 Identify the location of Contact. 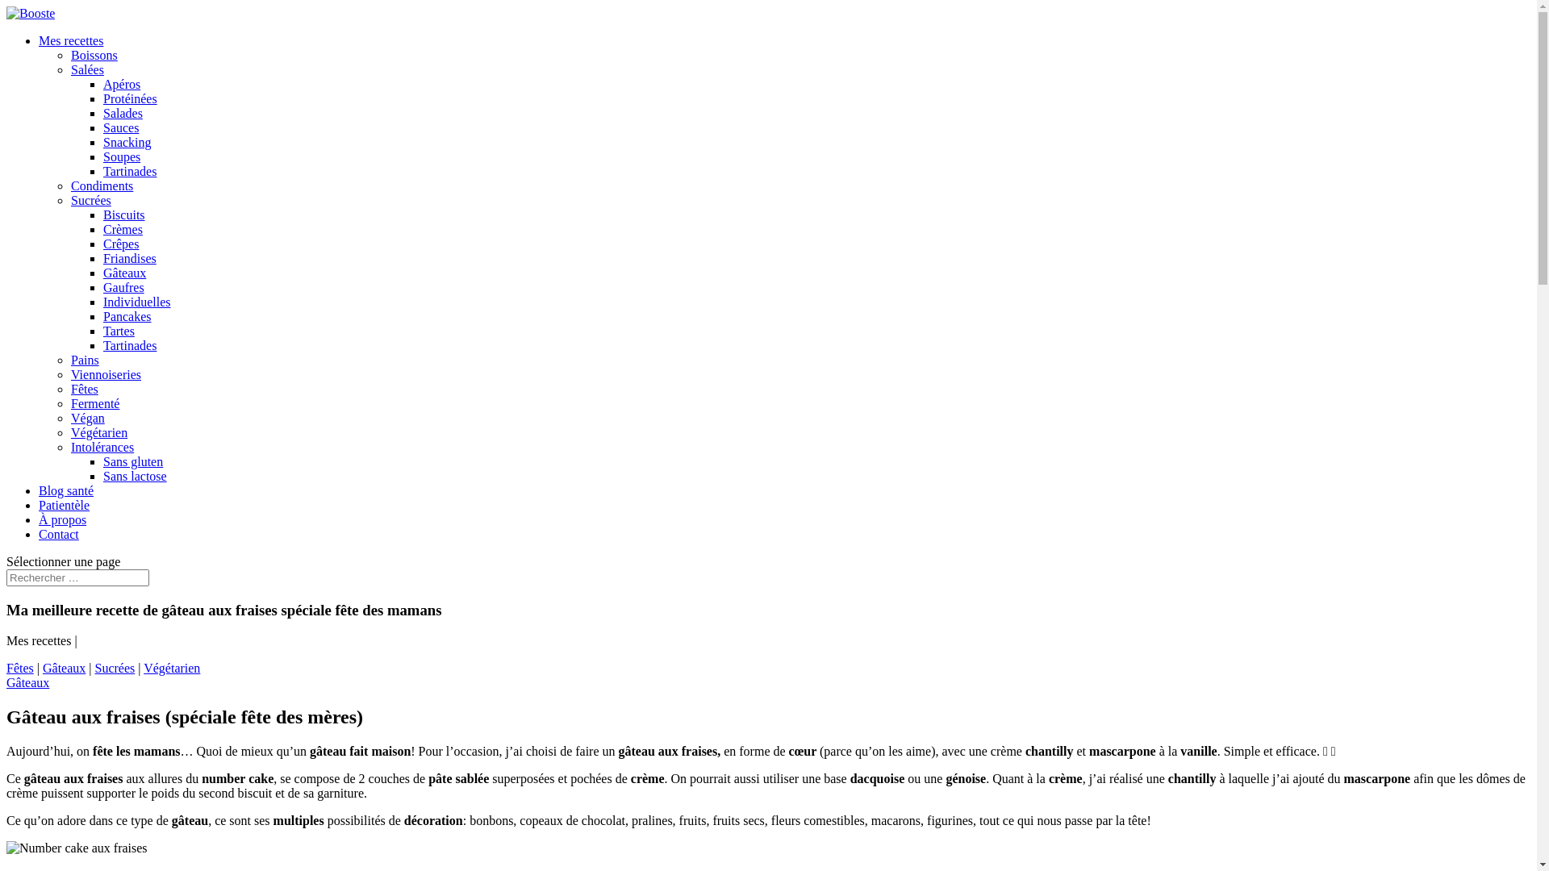
(59, 534).